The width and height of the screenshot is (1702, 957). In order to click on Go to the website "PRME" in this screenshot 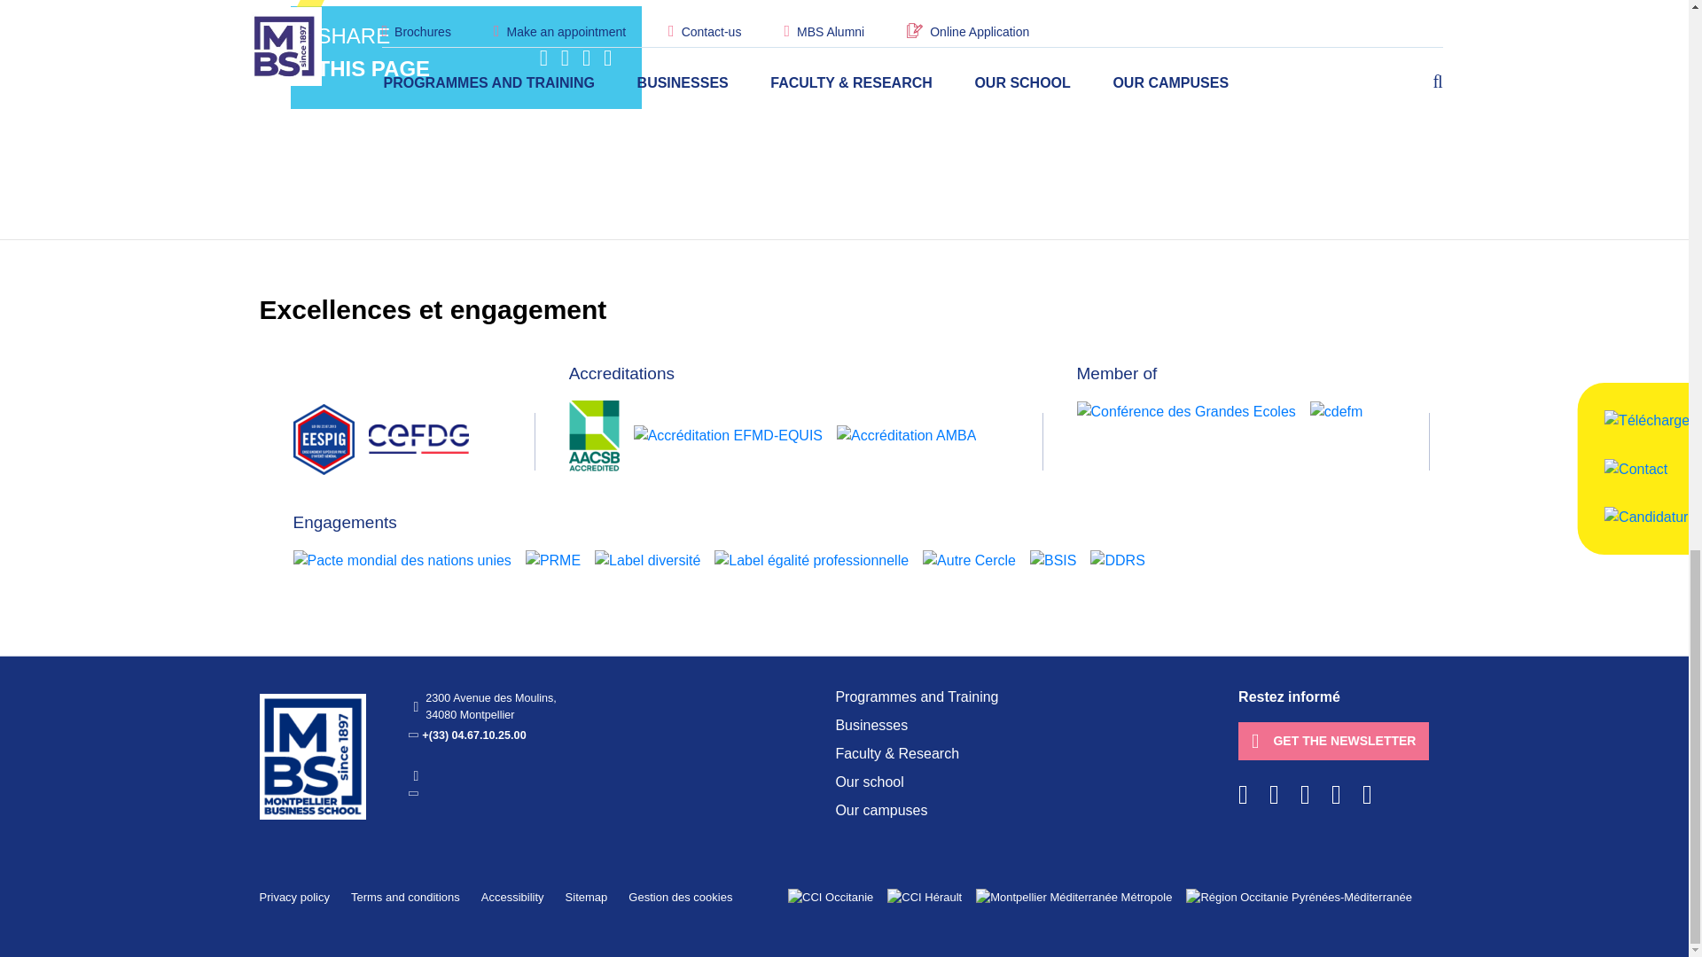, I will do `click(553, 560)`.